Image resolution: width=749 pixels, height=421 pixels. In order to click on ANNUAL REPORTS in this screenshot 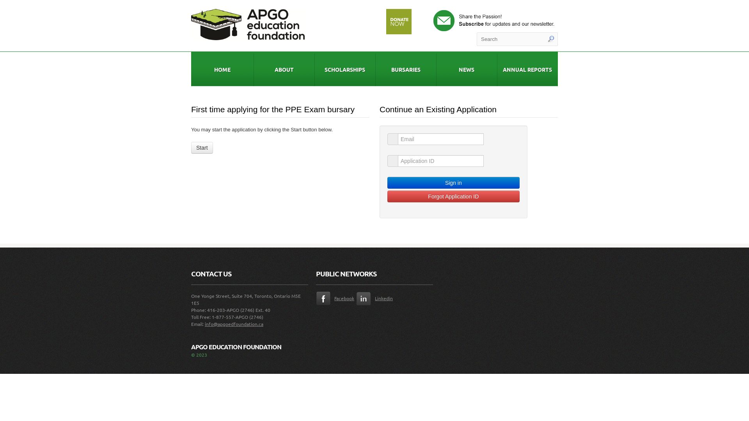, I will do `click(527, 69)`.